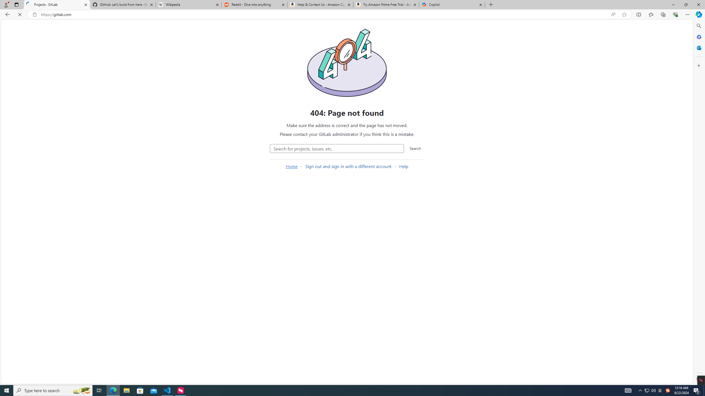  Describe the element at coordinates (382, 142) in the screenshot. I see `11 / 1Owner0000Updated 6 minutes ago` at that location.